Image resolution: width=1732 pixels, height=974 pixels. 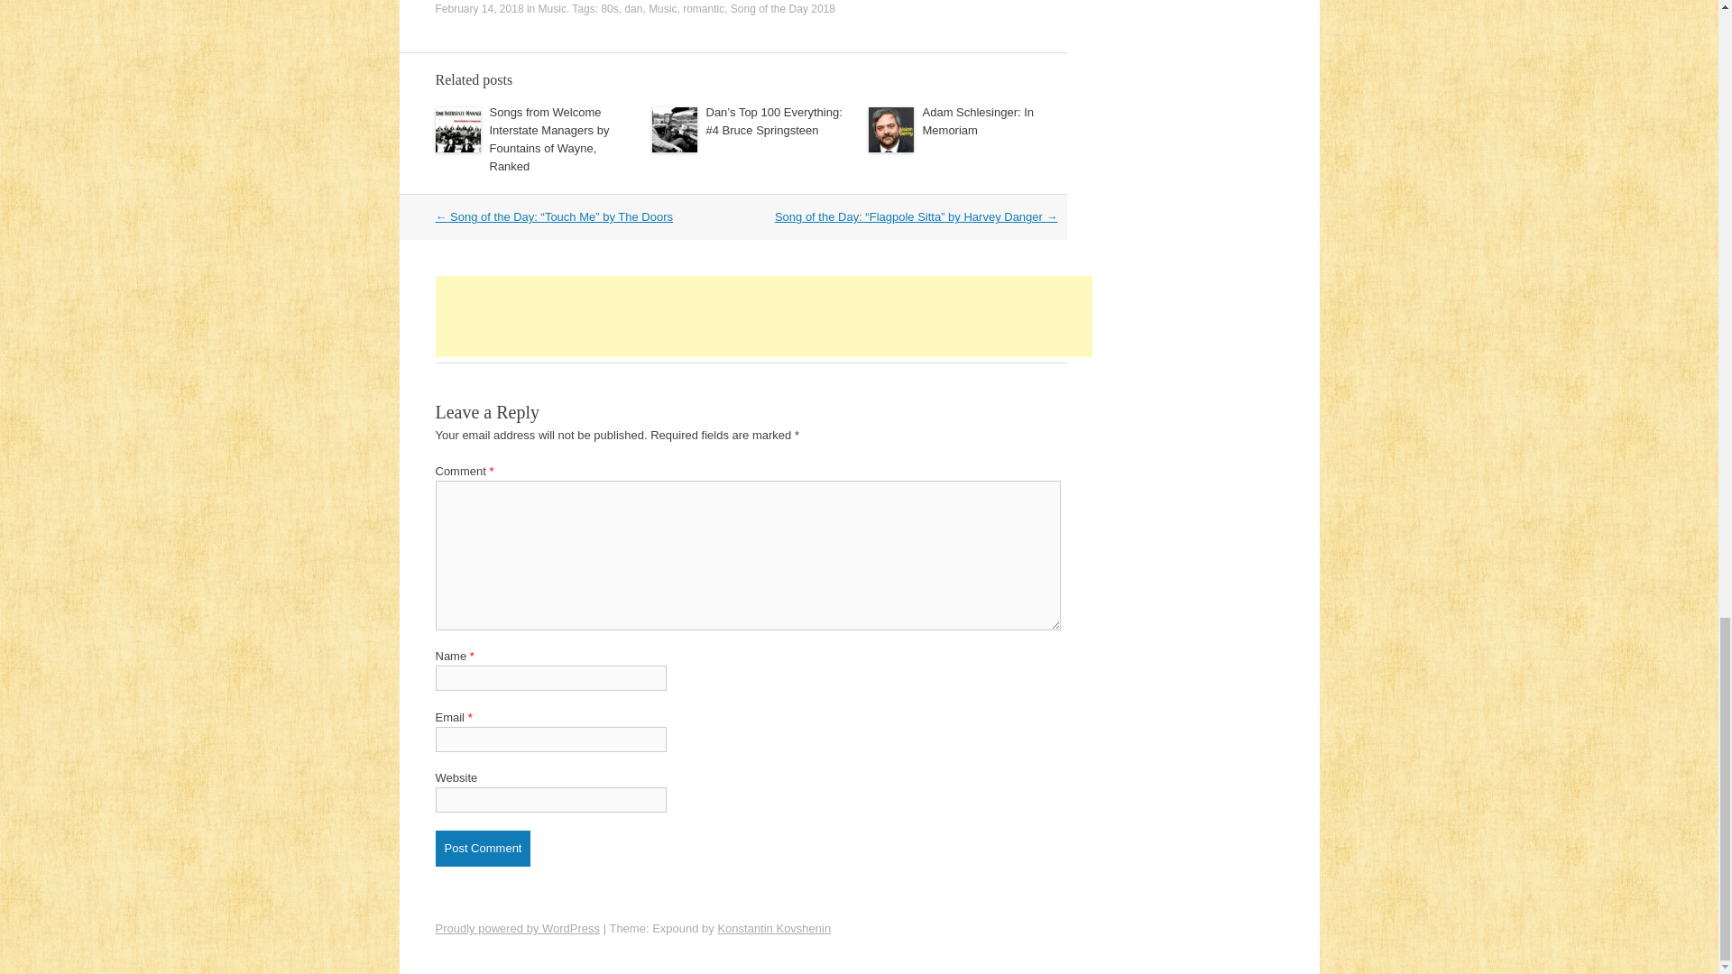 What do you see at coordinates (662, 9) in the screenshot?
I see `Music` at bounding box center [662, 9].